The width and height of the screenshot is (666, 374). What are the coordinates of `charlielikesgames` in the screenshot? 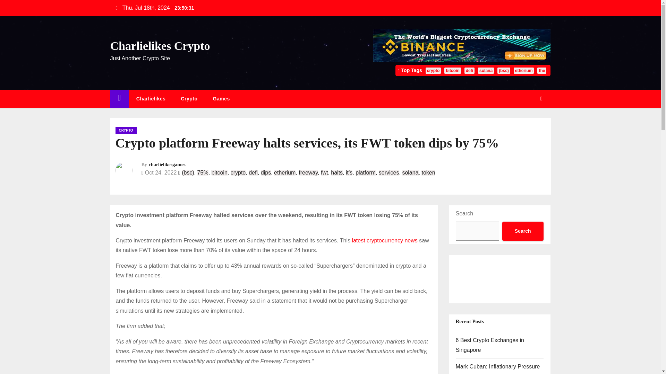 It's located at (167, 164).